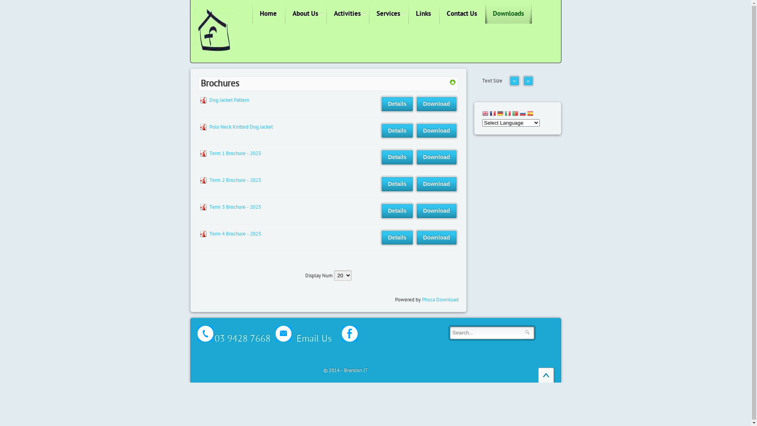 Image resolution: width=757 pixels, height=426 pixels. Describe the element at coordinates (347, 14) in the screenshot. I see `Activities` at that location.